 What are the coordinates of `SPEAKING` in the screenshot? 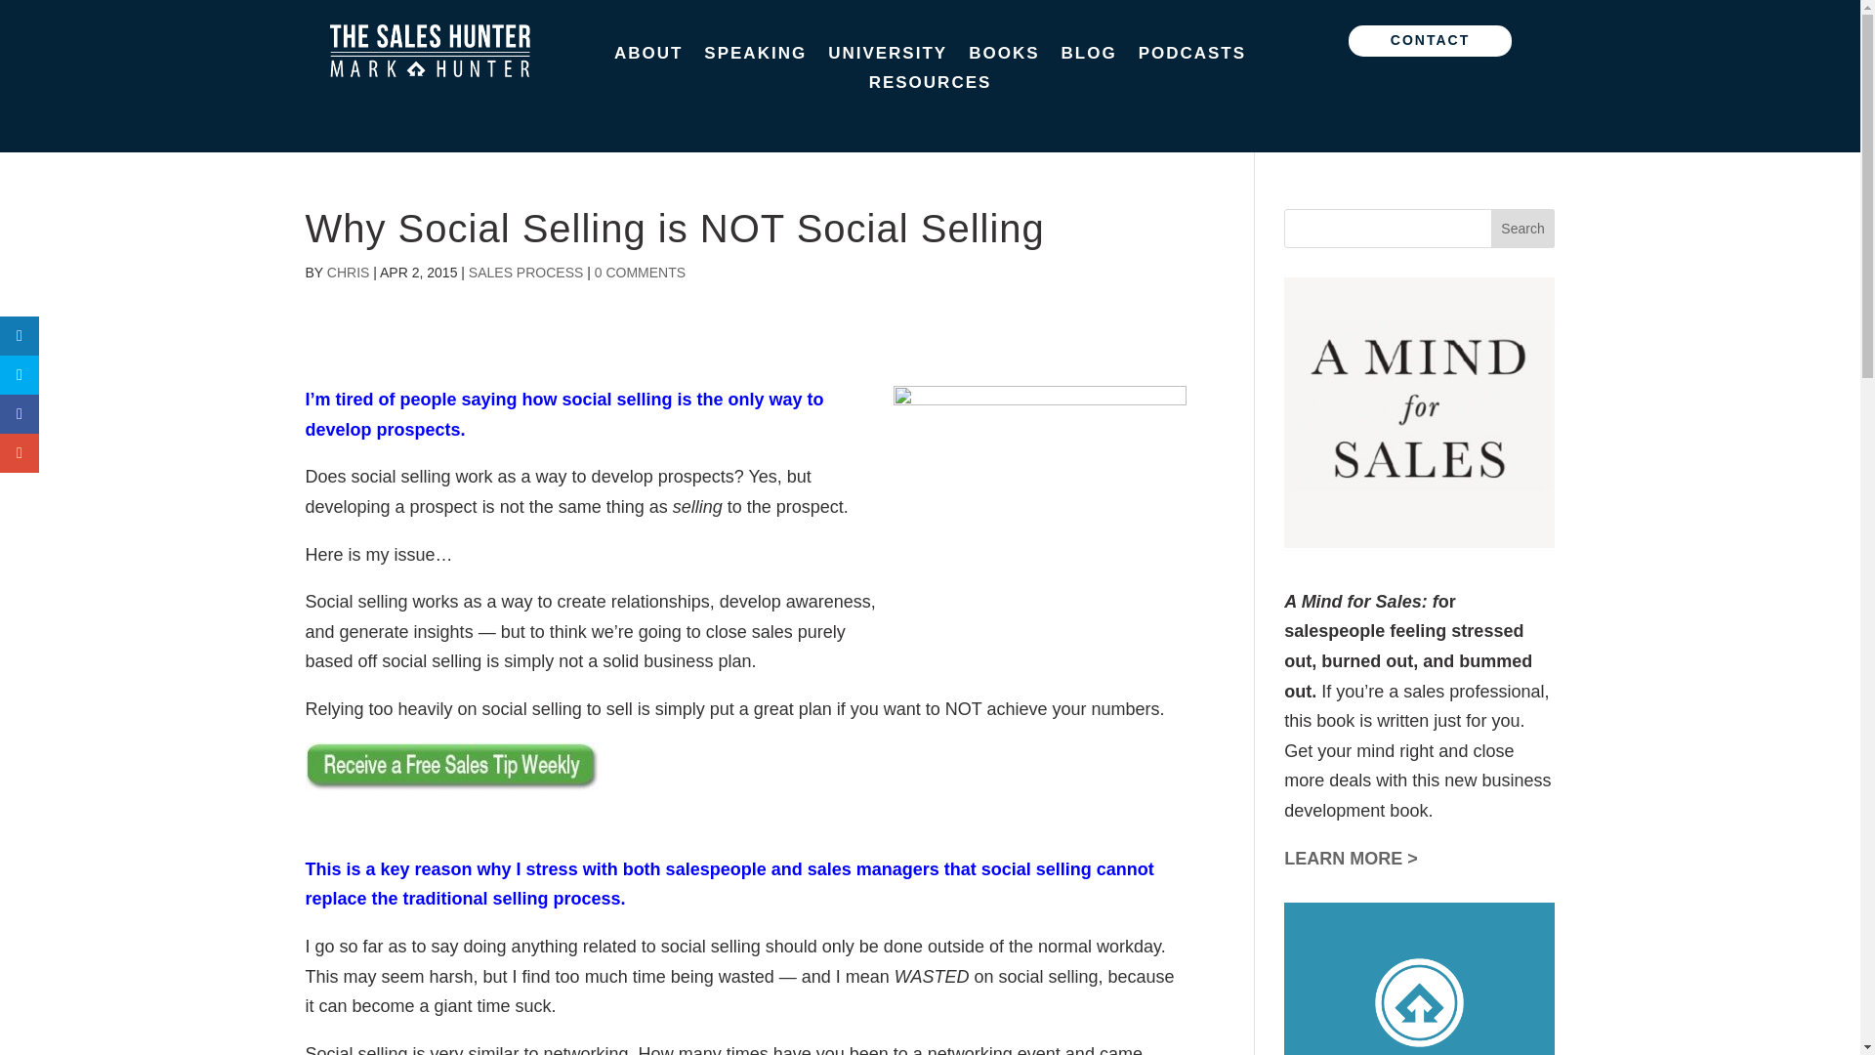 It's located at (755, 57).